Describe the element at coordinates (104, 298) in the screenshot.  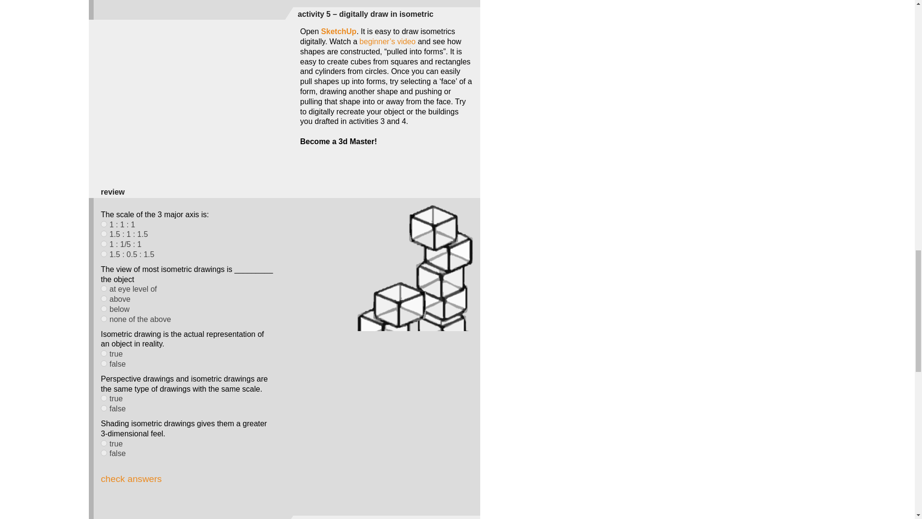
I see `613` at that location.